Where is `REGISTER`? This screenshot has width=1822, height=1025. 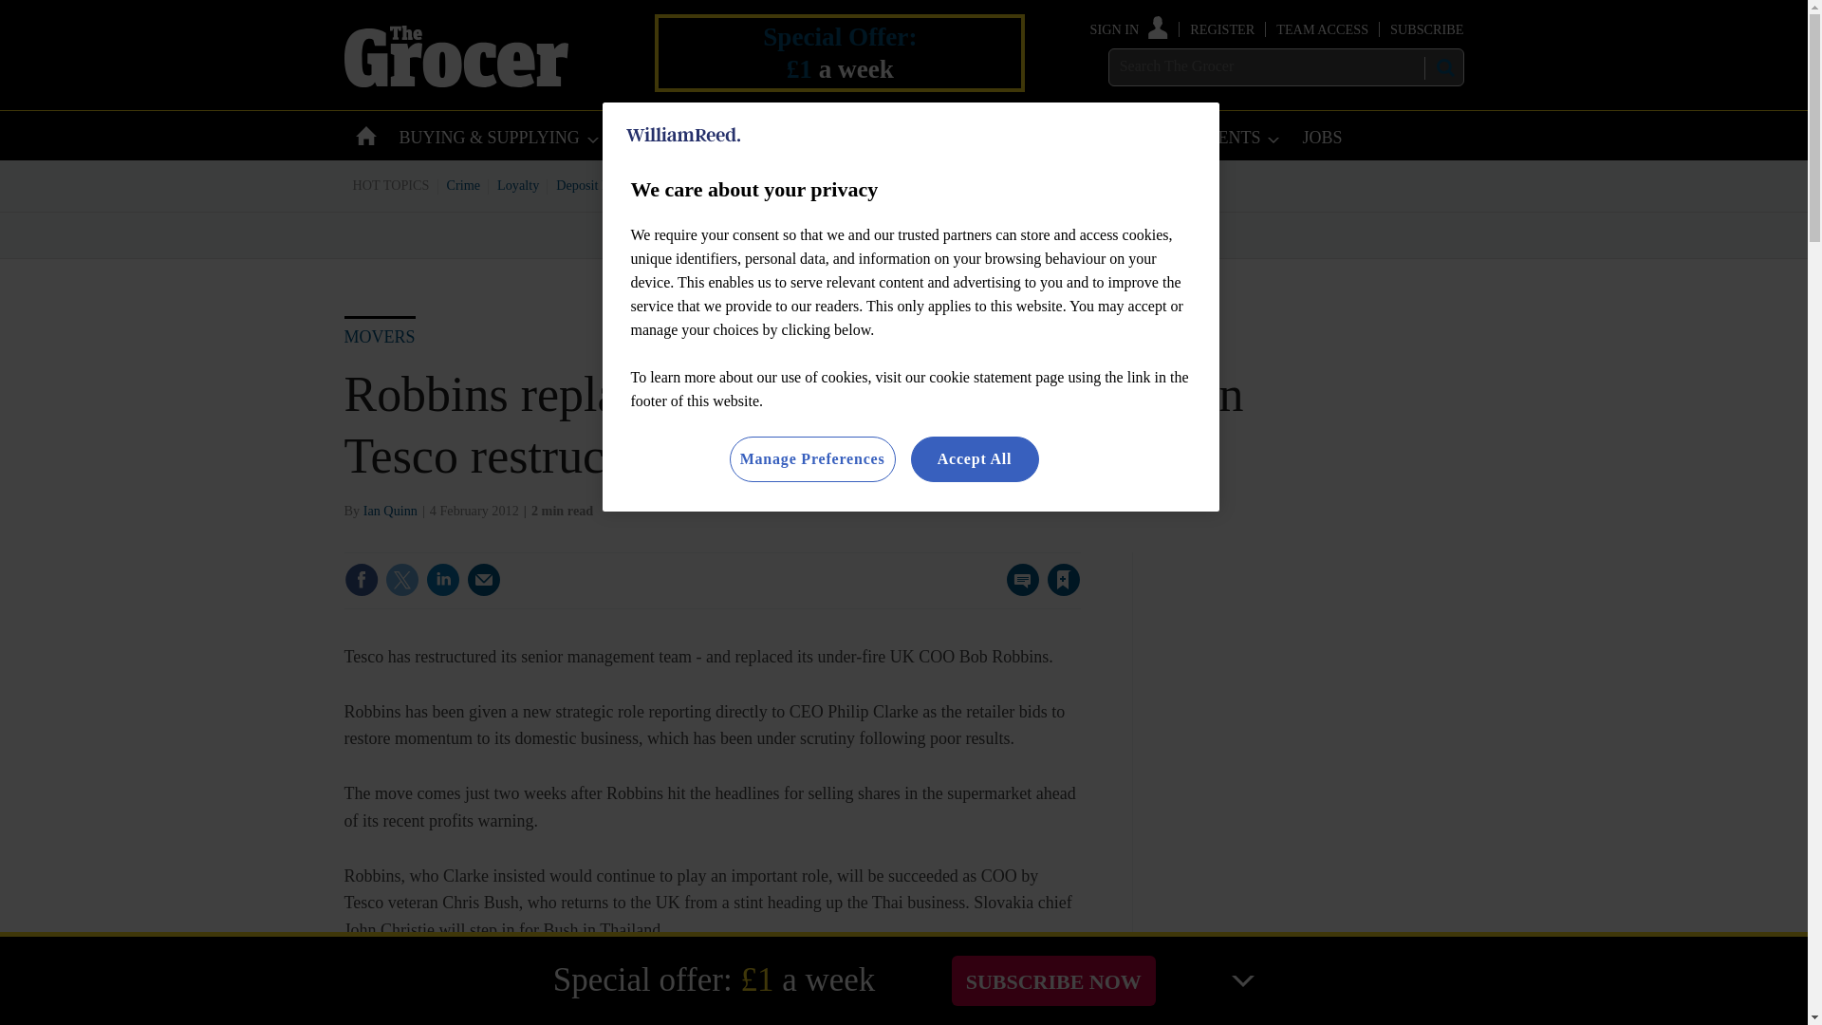
REGISTER is located at coordinates (1222, 28).